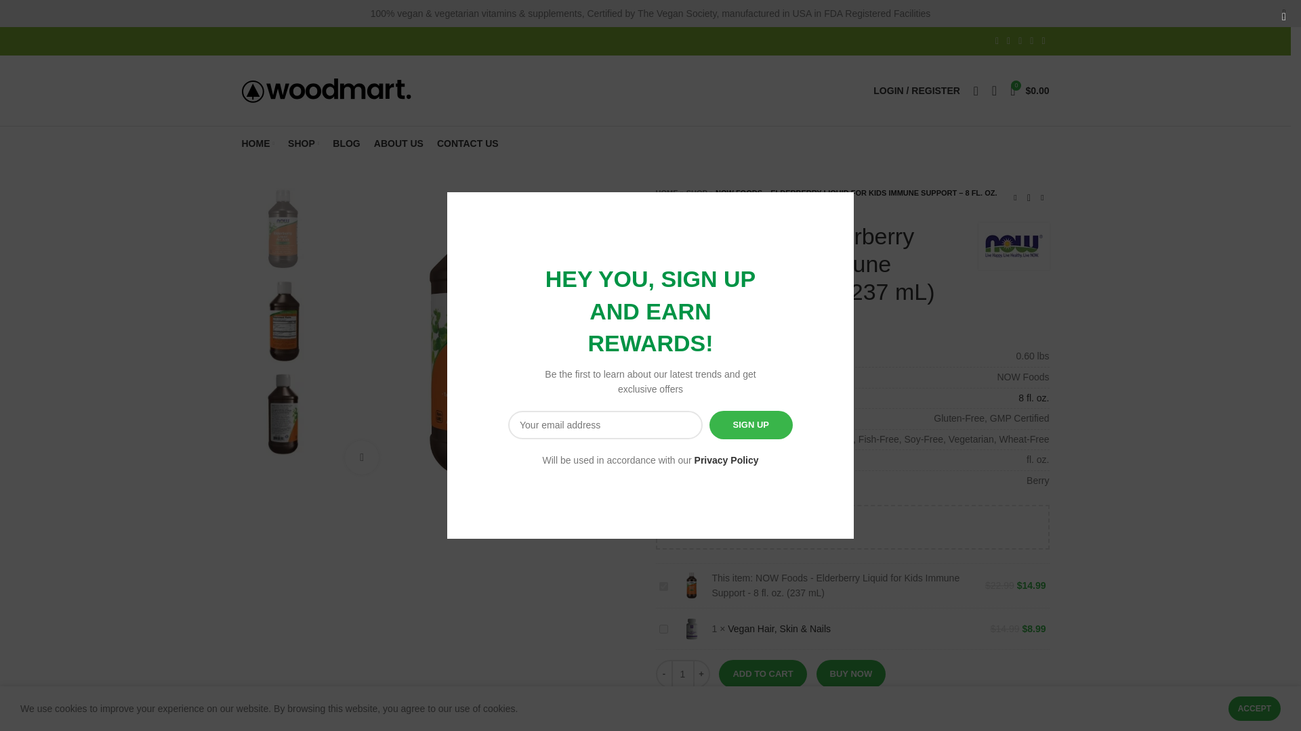 This screenshot has width=1301, height=731. Describe the element at coordinates (468, 143) in the screenshot. I see `CONTACT US` at that location.